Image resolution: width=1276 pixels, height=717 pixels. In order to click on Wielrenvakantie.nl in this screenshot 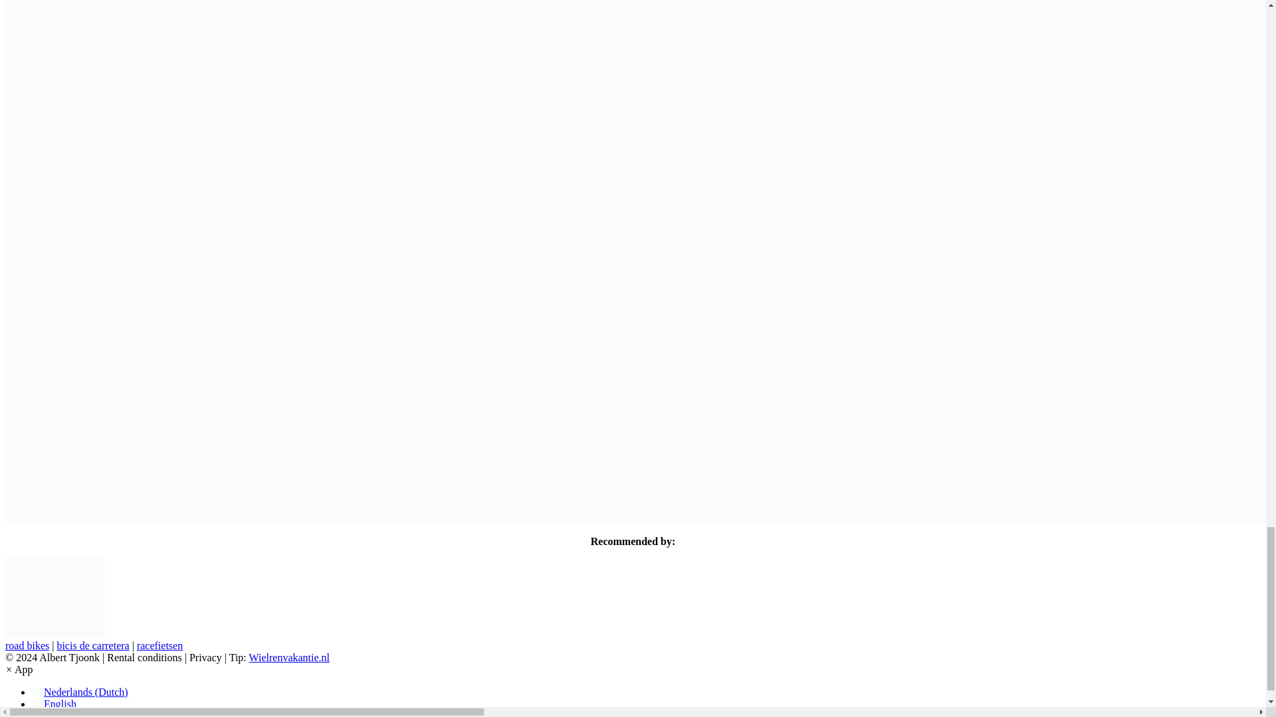, I will do `click(290, 657)`.